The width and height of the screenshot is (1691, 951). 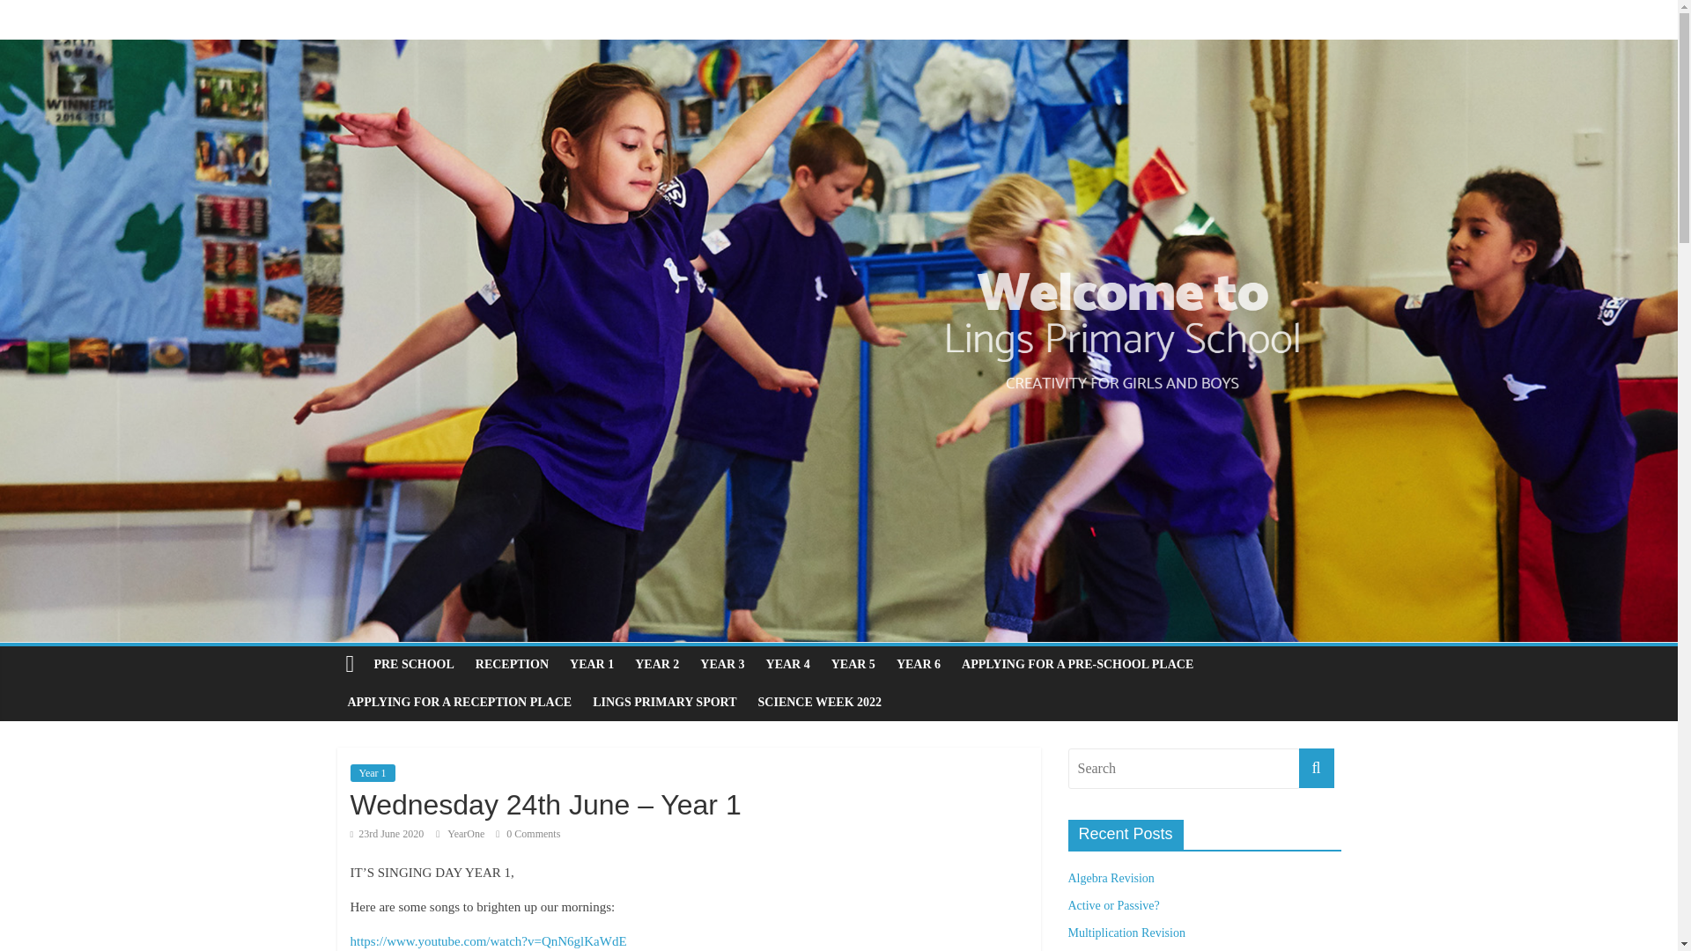 I want to click on LINGS PRIMARY SPORT, so click(x=664, y=702).